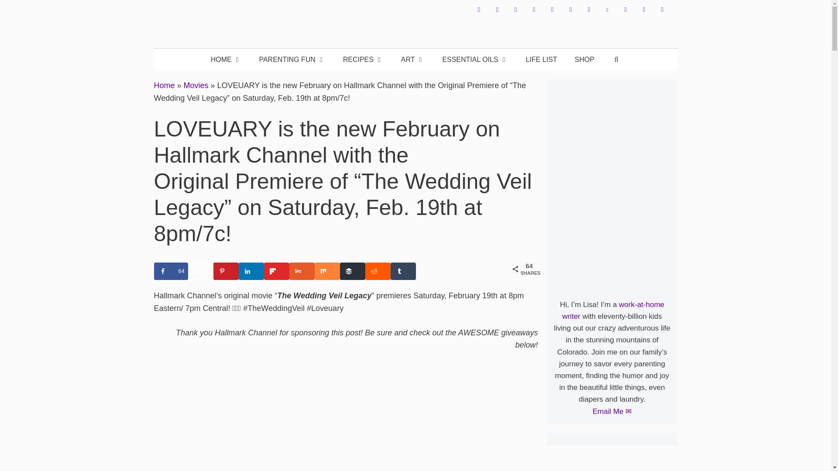 This screenshot has width=838, height=471. I want to click on LinkedIn, so click(552, 10).